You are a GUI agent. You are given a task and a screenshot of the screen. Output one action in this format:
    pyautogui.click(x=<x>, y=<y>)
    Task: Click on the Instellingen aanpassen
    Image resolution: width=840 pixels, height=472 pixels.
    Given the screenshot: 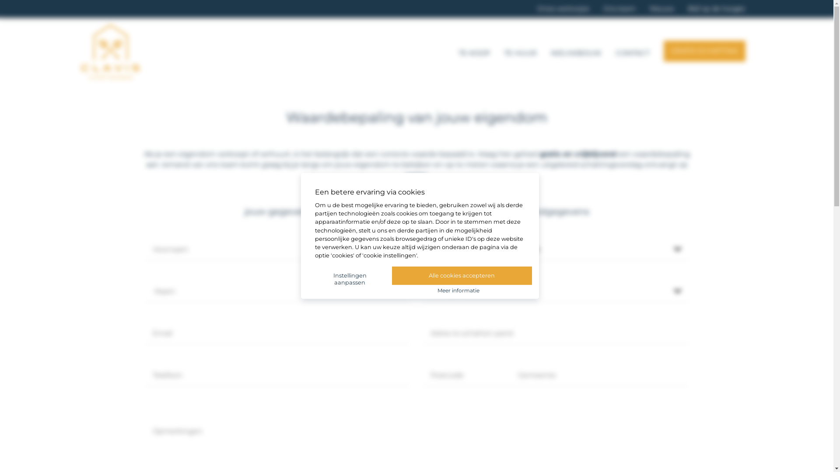 What is the action you would take?
    pyautogui.click(x=353, y=275)
    